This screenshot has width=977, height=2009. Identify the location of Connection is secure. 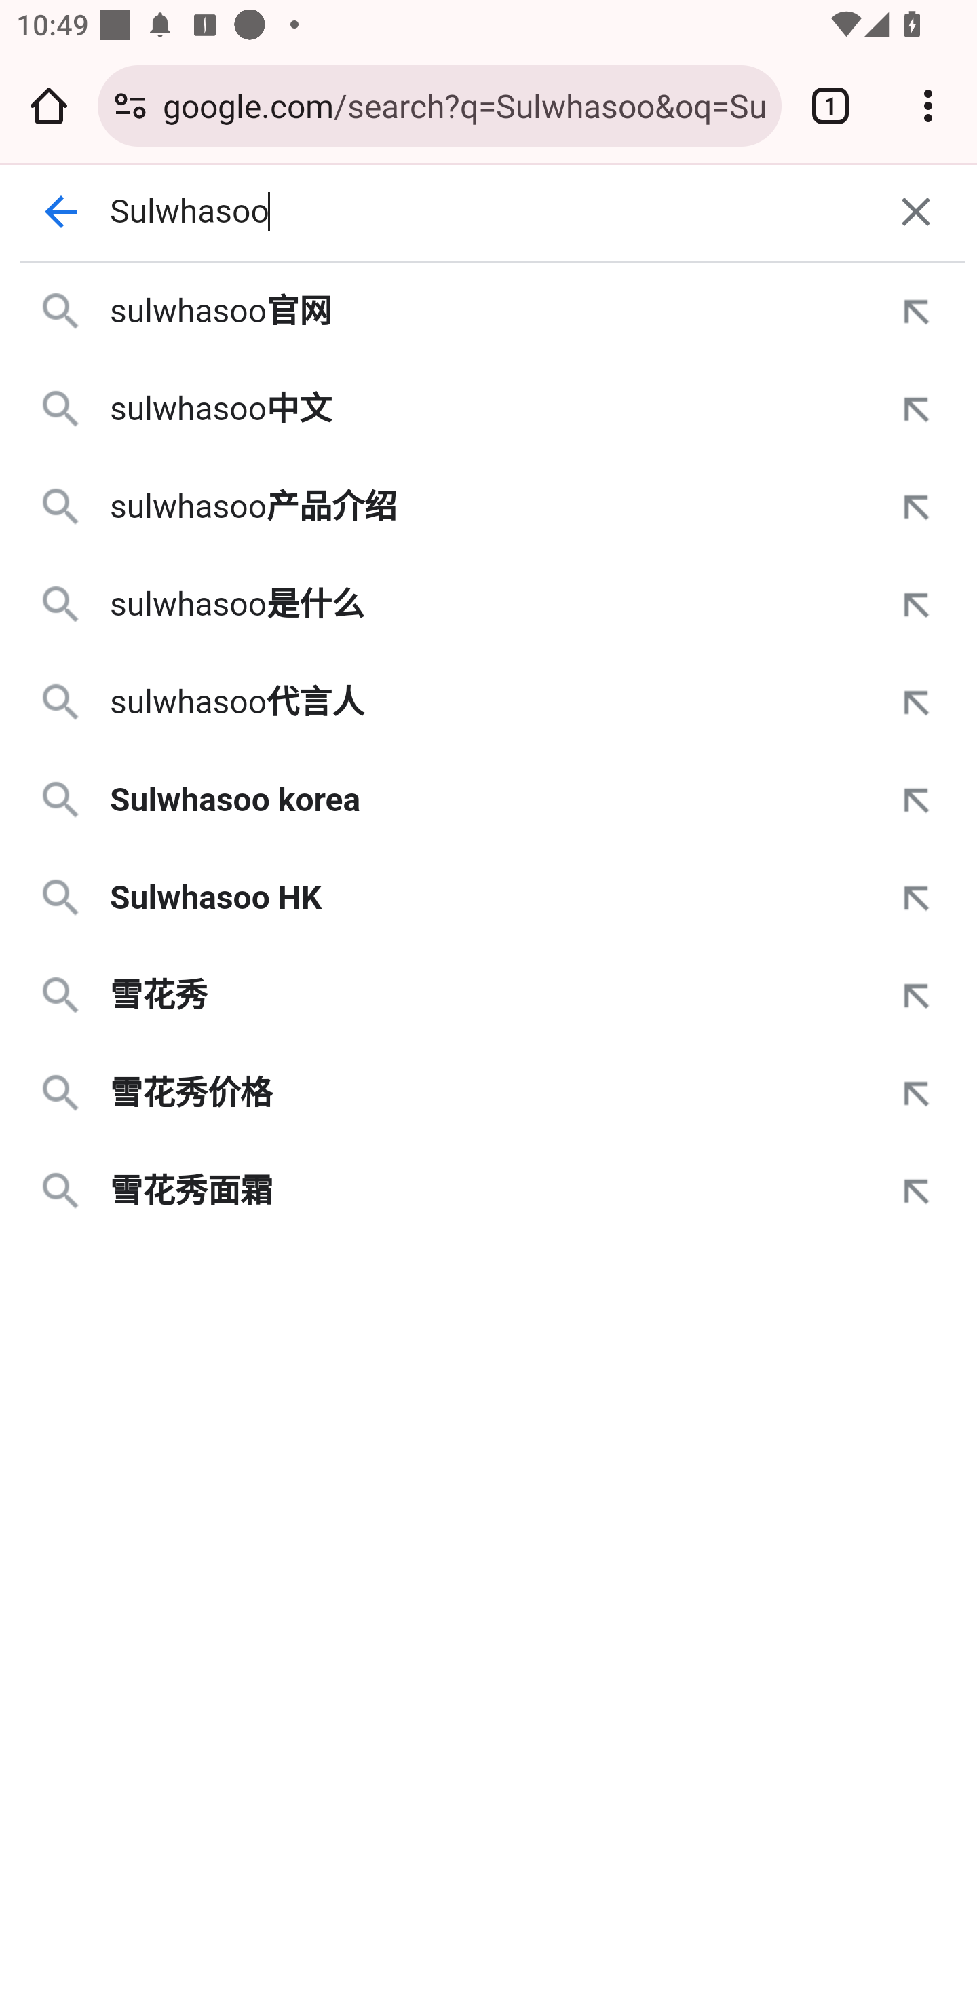
(130, 105).